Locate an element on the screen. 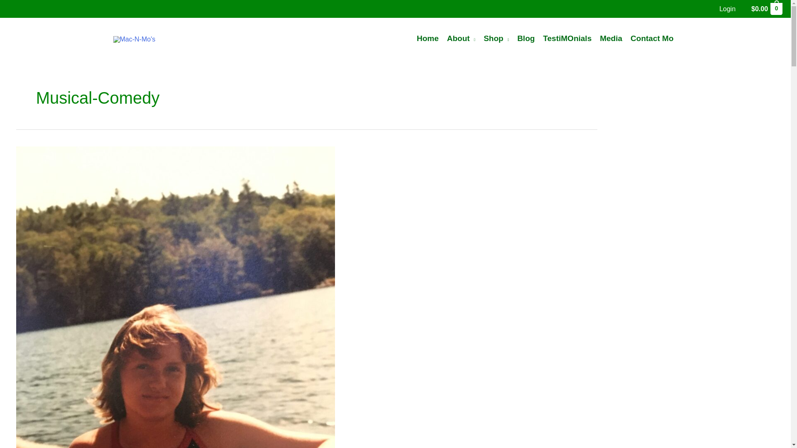 The width and height of the screenshot is (797, 448). Media is located at coordinates (611, 38).